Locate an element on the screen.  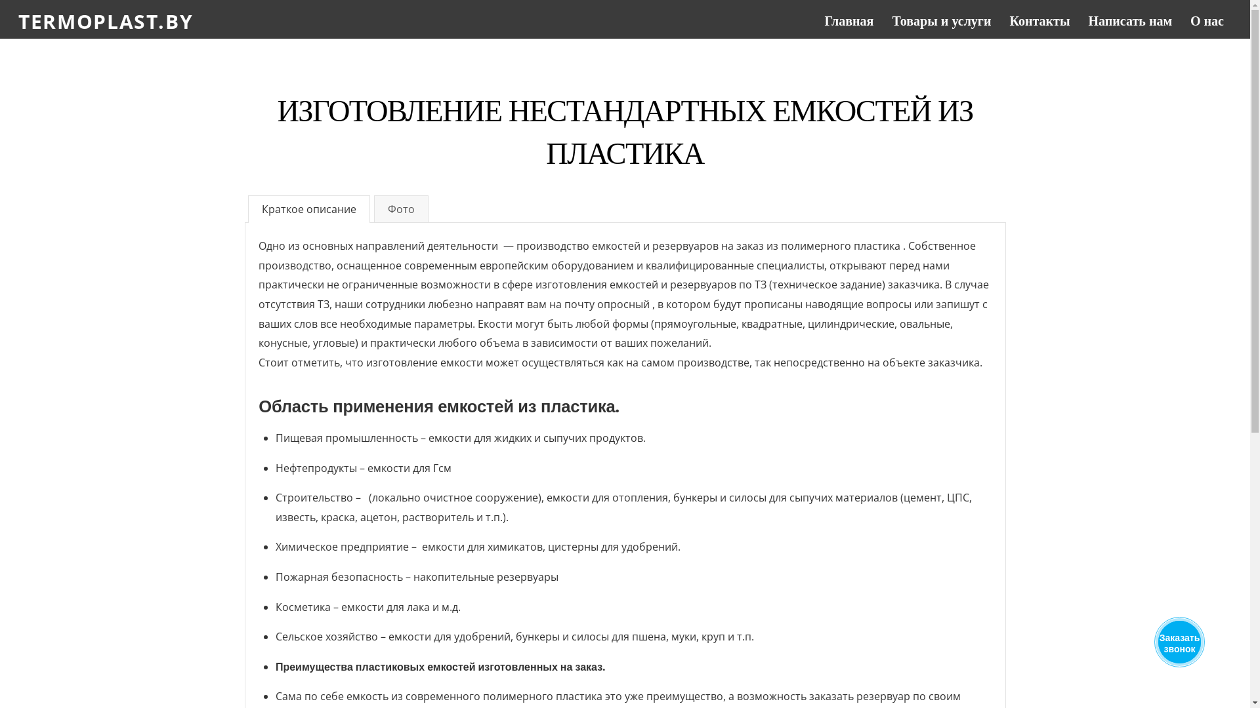
TERMOPLAST.BY is located at coordinates (106, 21).